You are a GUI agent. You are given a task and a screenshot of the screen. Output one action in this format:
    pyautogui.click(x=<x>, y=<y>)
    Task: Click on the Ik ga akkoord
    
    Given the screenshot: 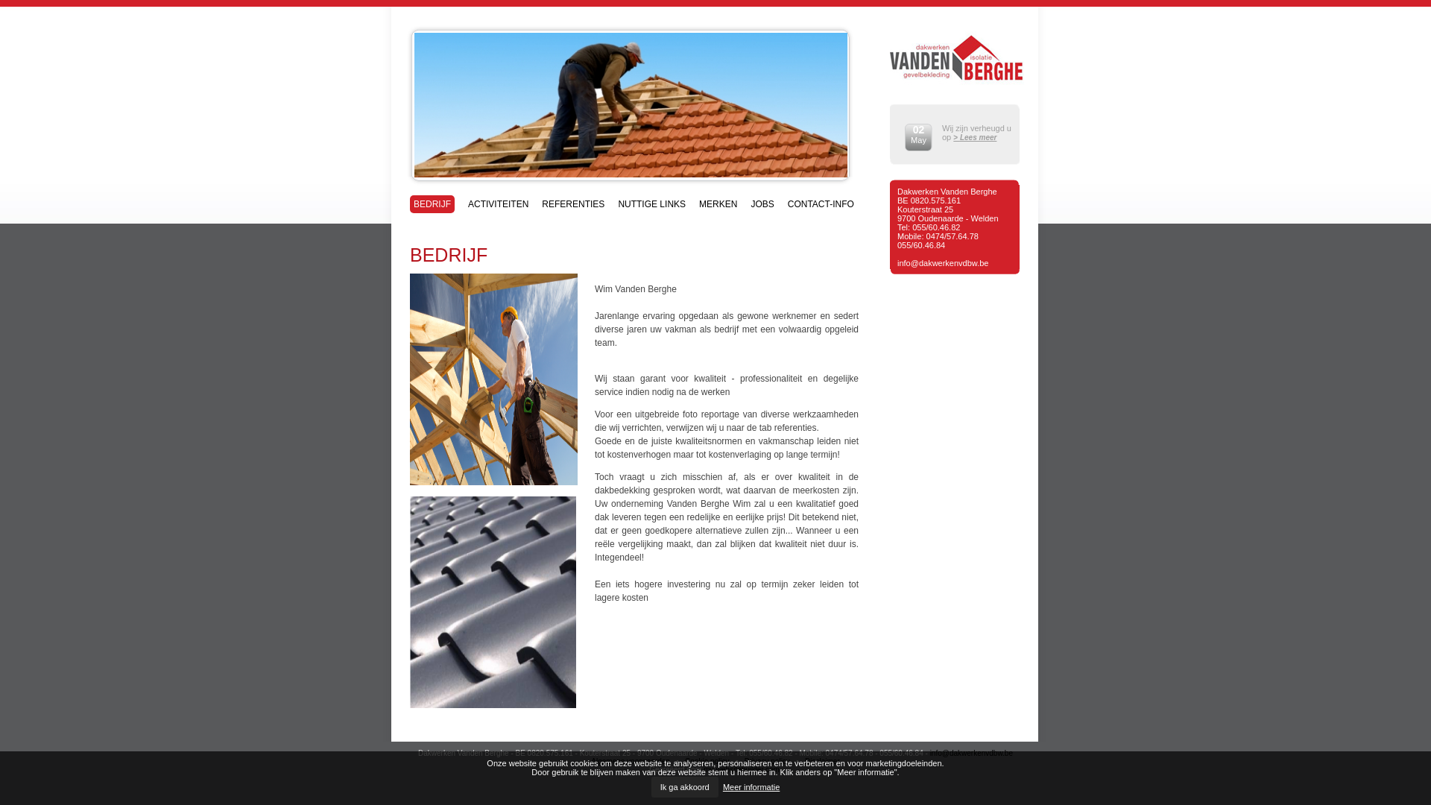 What is the action you would take?
    pyautogui.click(x=685, y=787)
    